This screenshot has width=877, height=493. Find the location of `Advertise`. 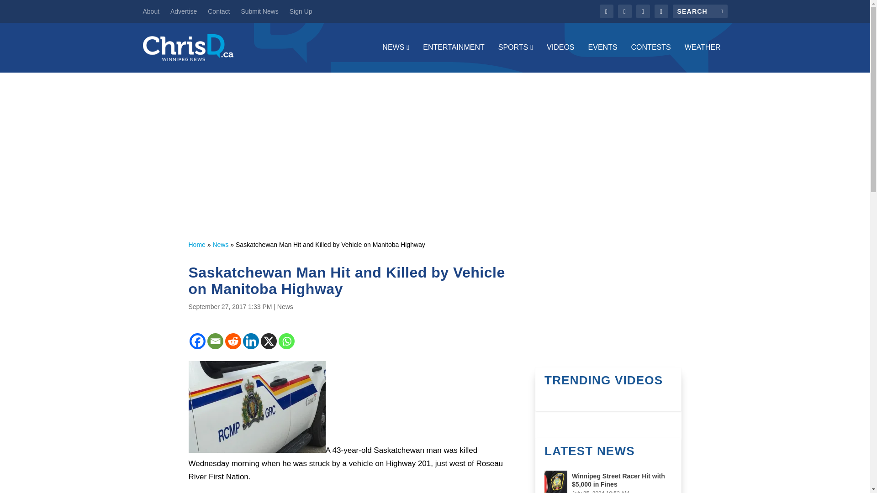

Advertise is located at coordinates (183, 11).